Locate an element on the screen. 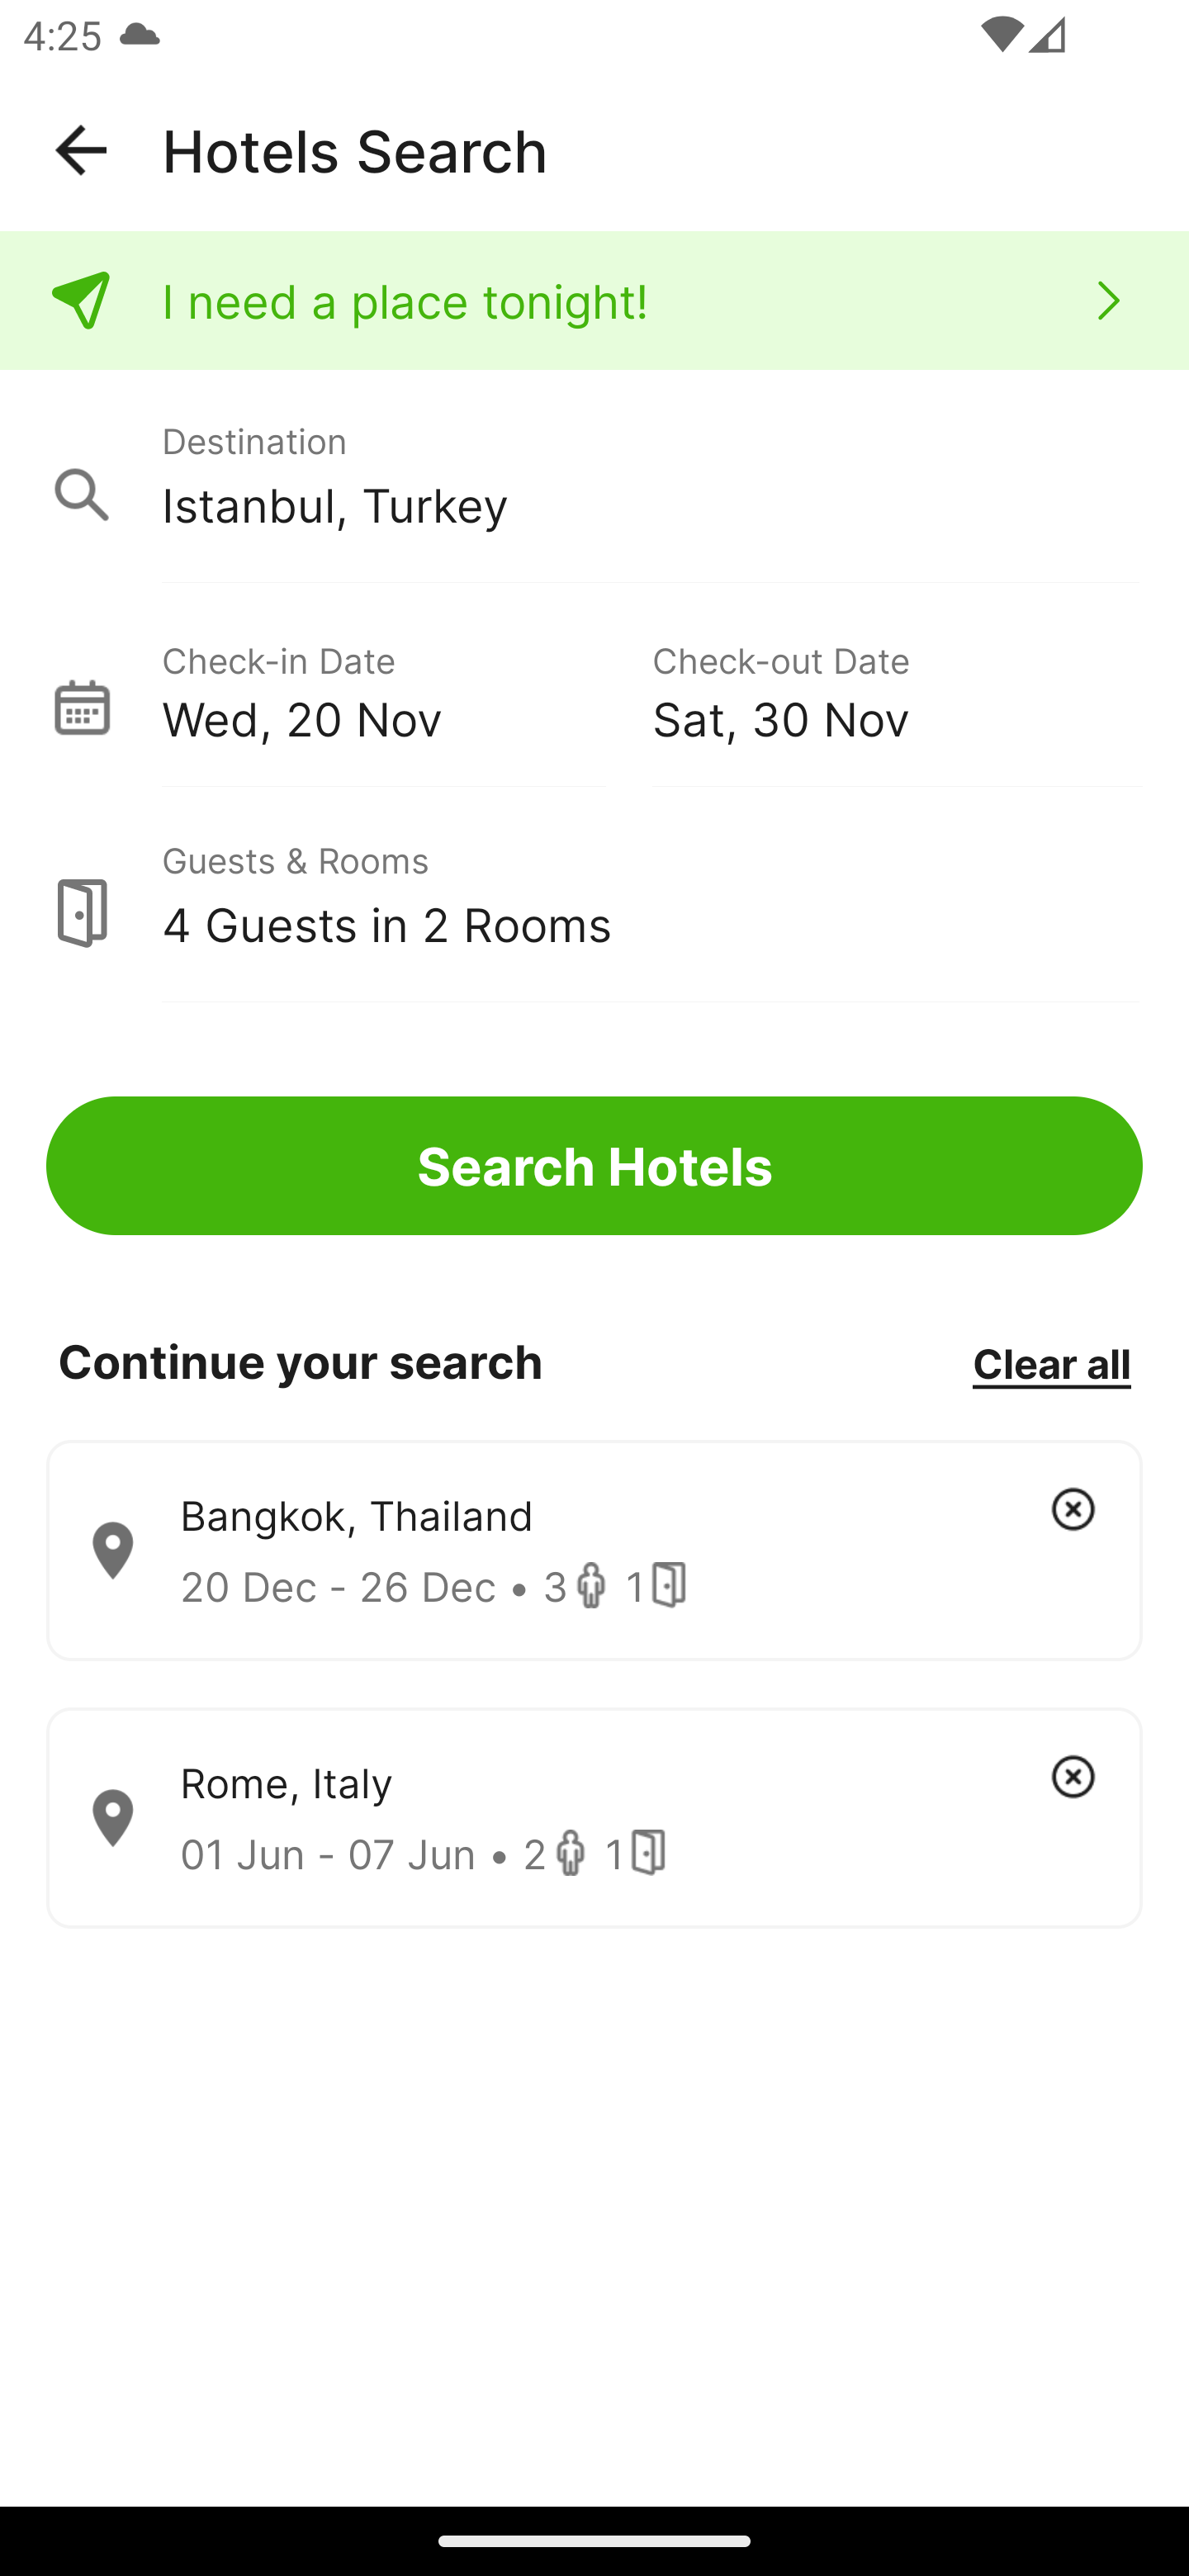  Clear all is located at coordinates (1051, 1362).